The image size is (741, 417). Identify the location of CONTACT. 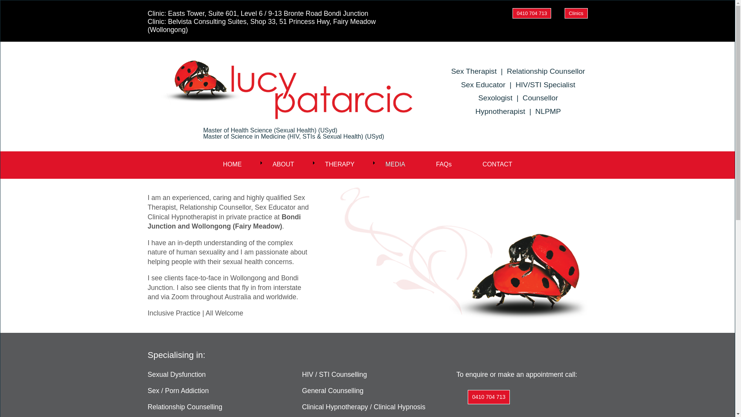
(497, 163).